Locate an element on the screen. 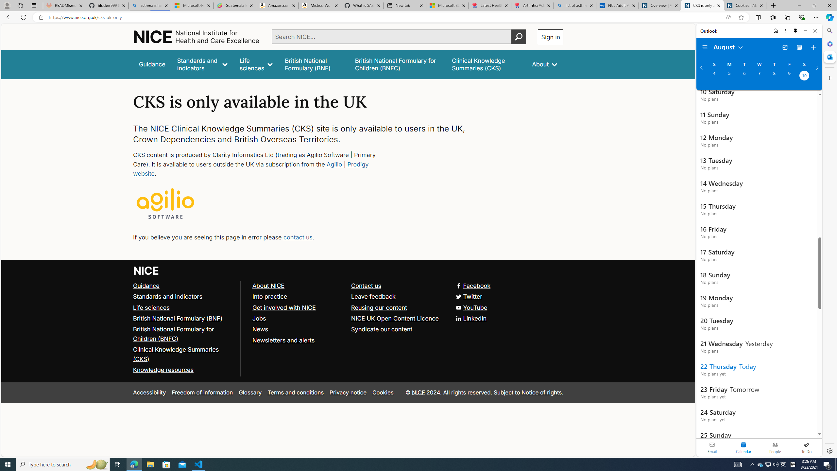  Tab actions menu is located at coordinates (34, 5).